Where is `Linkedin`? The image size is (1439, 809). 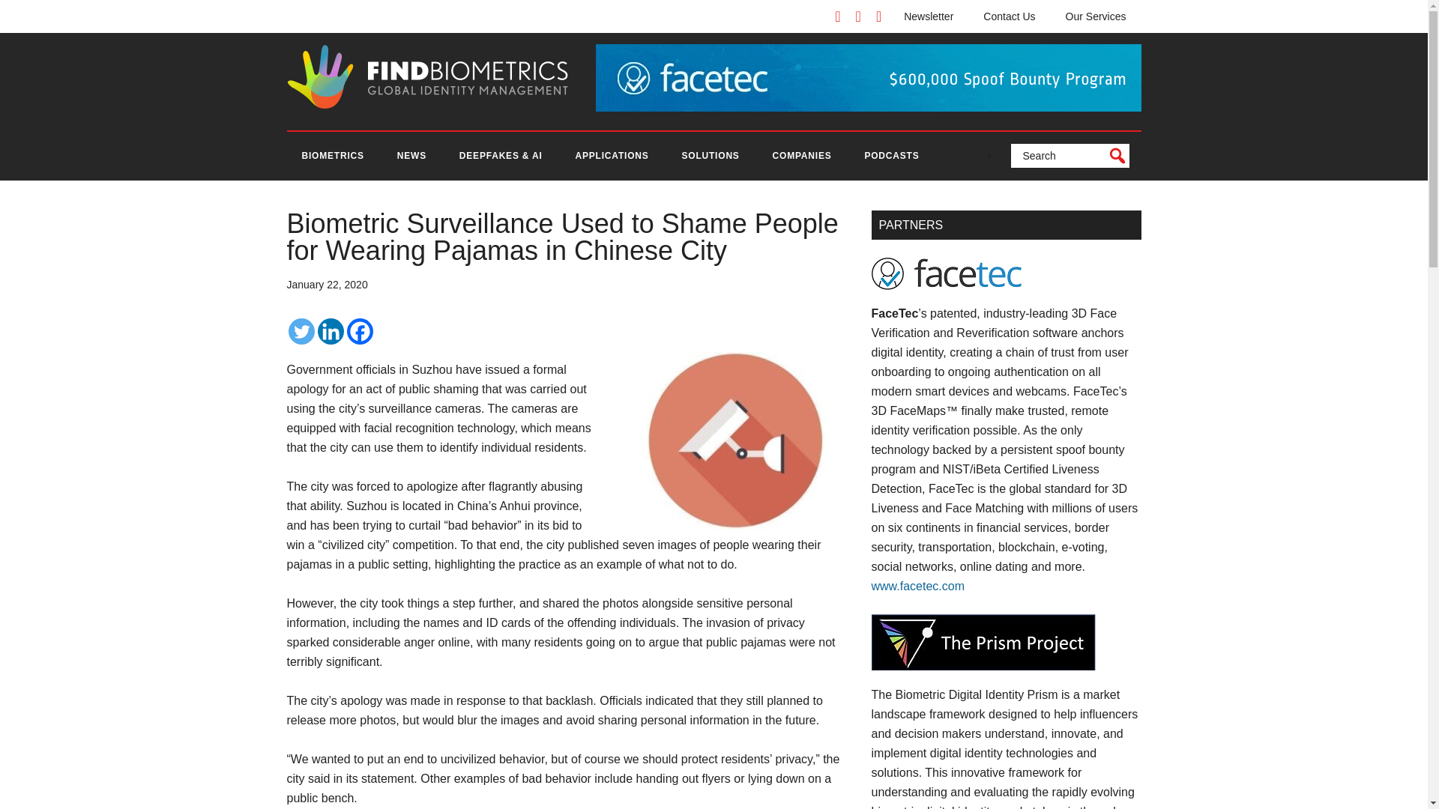 Linkedin is located at coordinates (331, 331).